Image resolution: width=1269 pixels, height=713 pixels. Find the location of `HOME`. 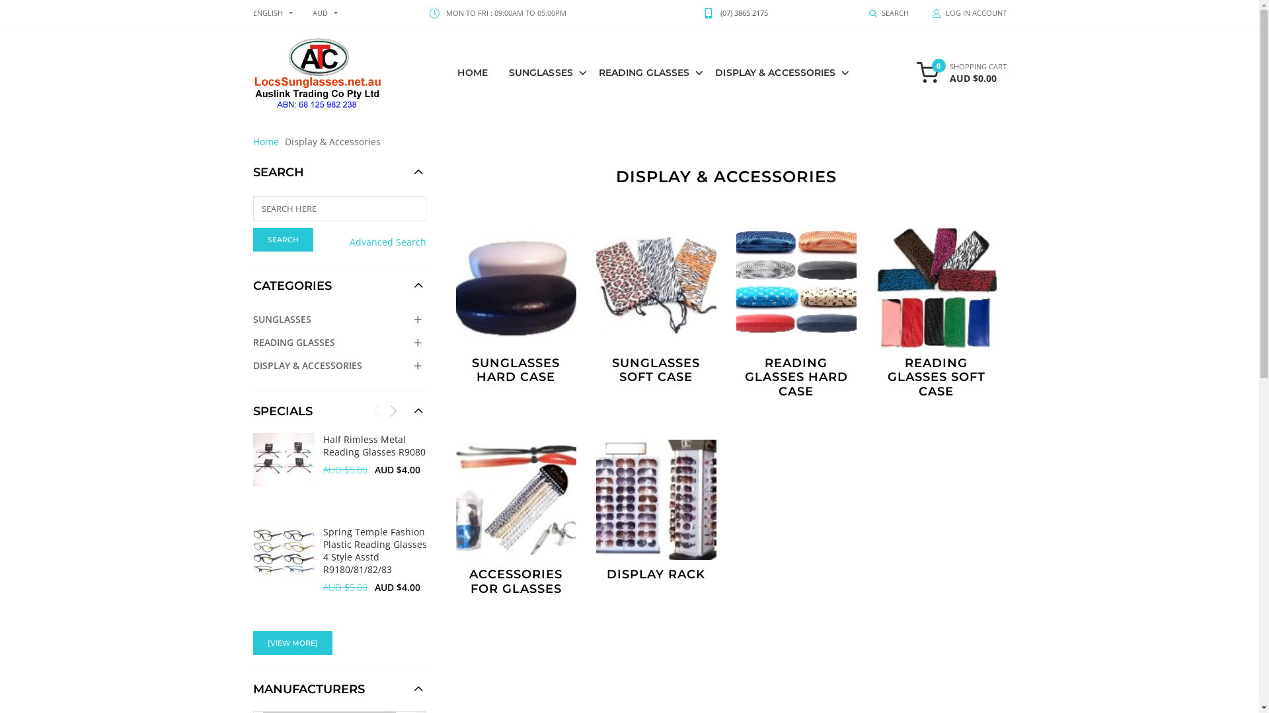

HOME is located at coordinates (472, 73).